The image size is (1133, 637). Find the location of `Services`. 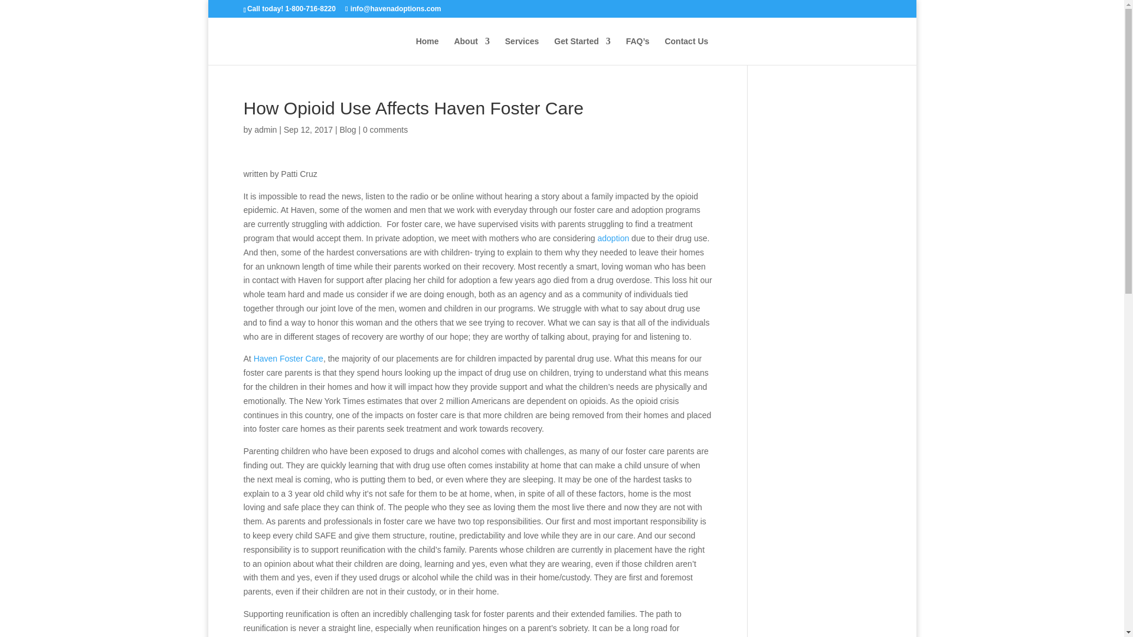

Services is located at coordinates (522, 51).